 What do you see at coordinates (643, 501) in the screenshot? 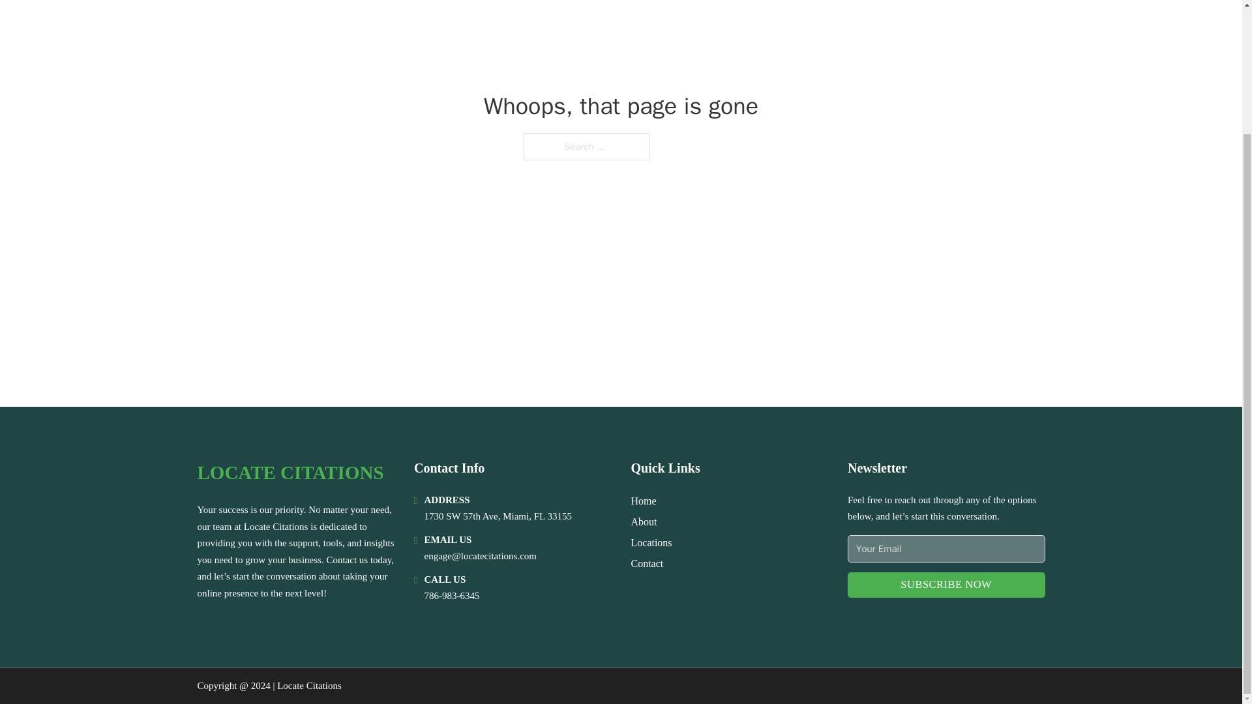
I see `Home` at bounding box center [643, 501].